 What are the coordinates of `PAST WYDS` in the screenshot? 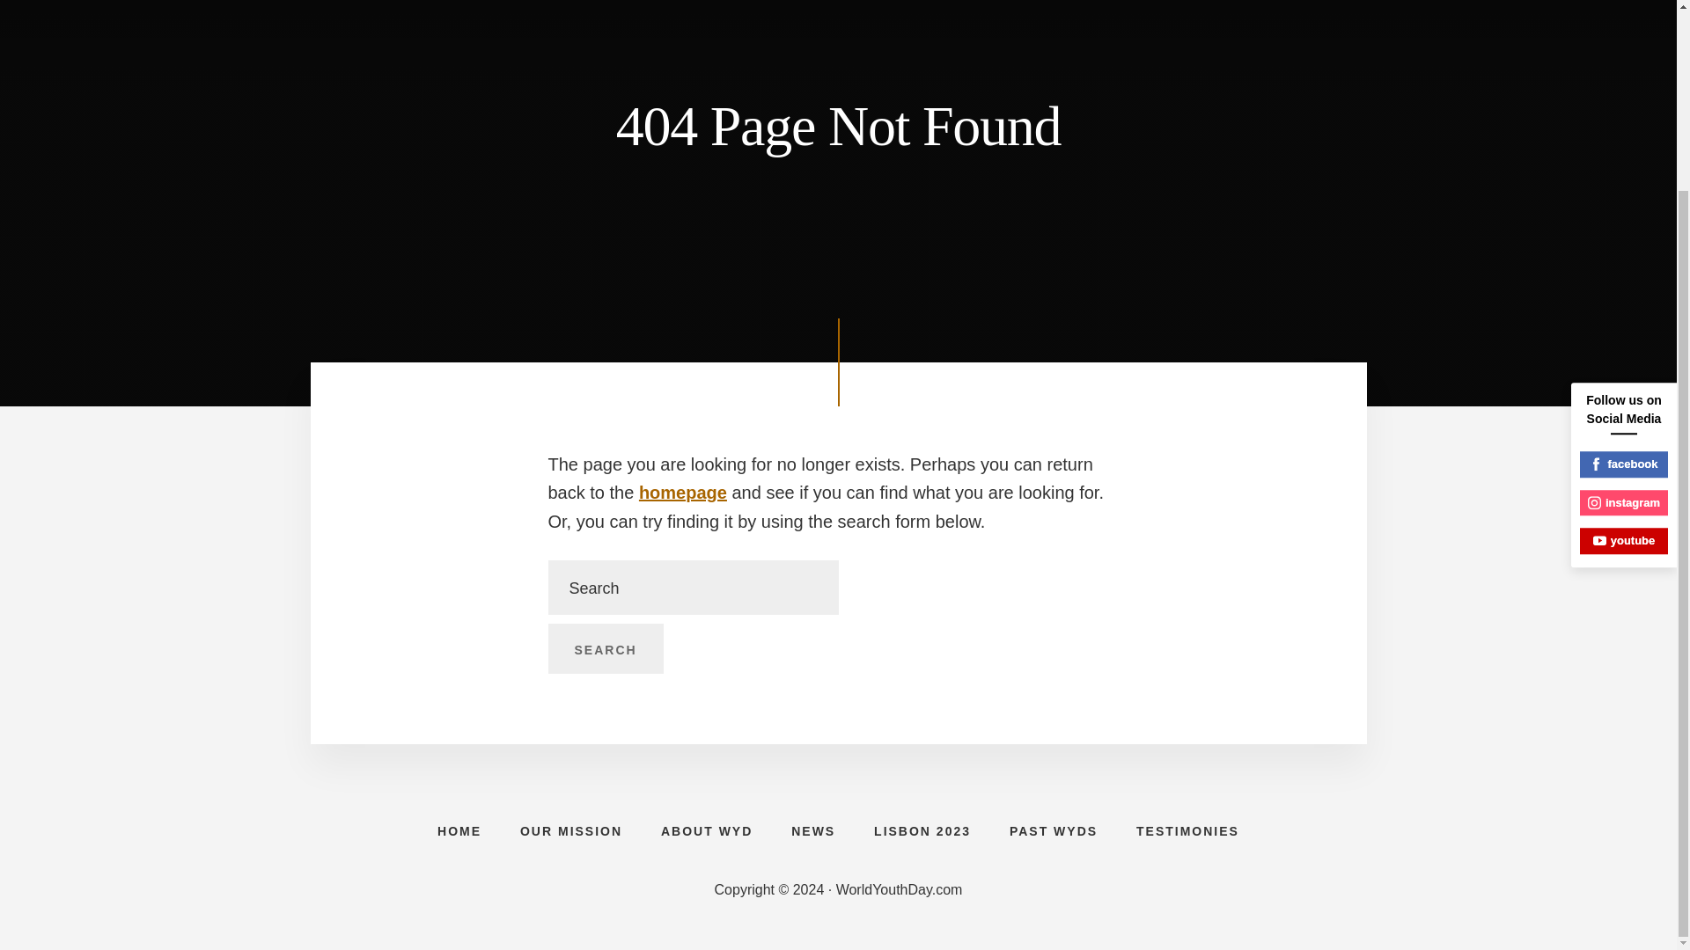 It's located at (1054, 830).